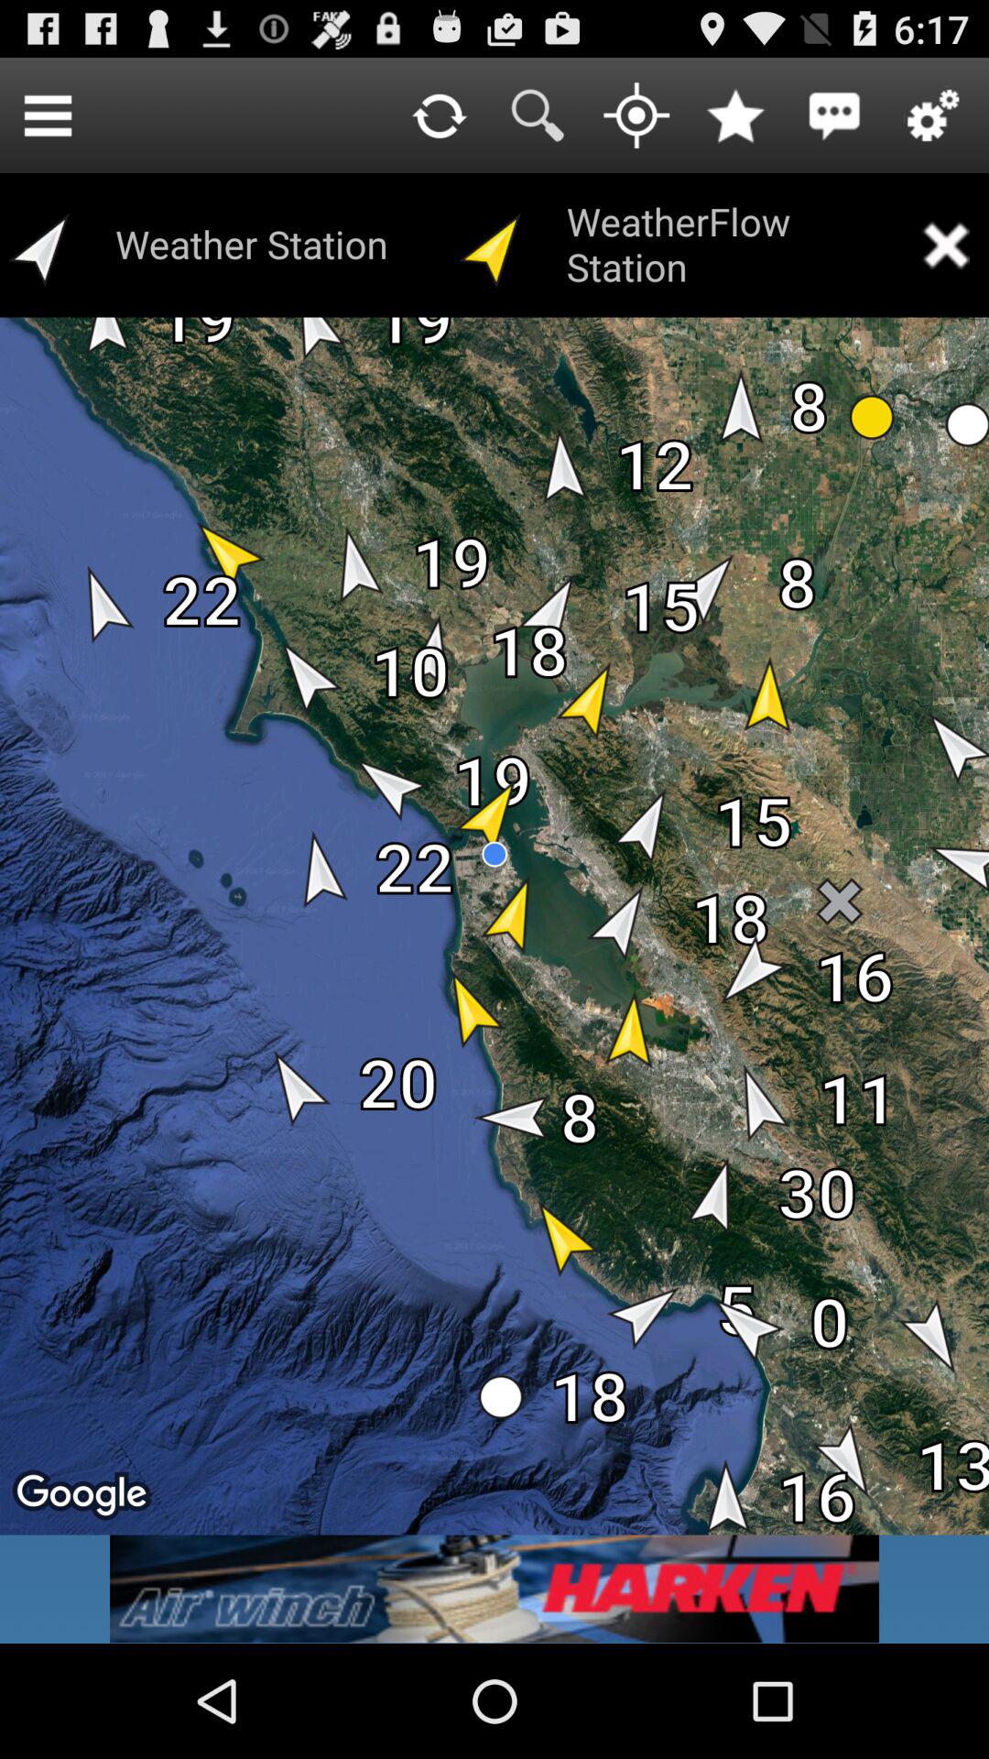 This screenshot has width=989, height=1759. What do you see at coordinates (439, 115) in the screenshot?
I see `reload page` at bounding box center [439, 115].